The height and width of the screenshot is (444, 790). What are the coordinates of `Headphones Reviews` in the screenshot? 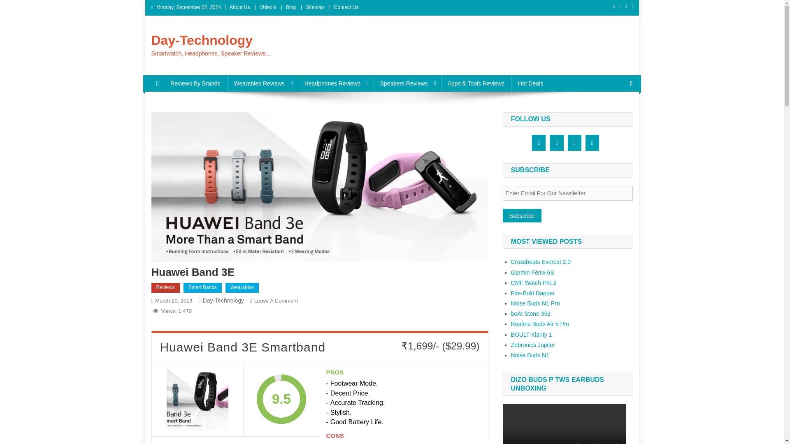 It's located at (335, 83).